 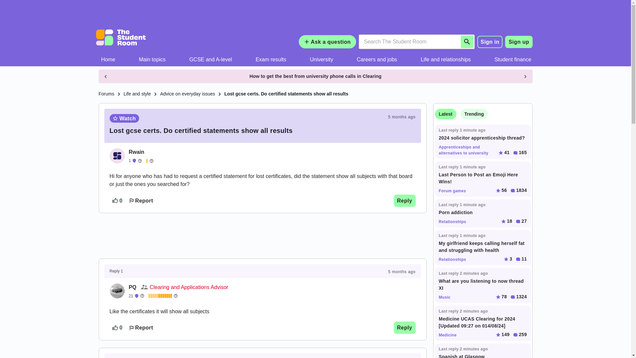 What do you see at coordinates (519, 42) in the screenshot?
I see `Sign up` at bounding box center [519, 42].